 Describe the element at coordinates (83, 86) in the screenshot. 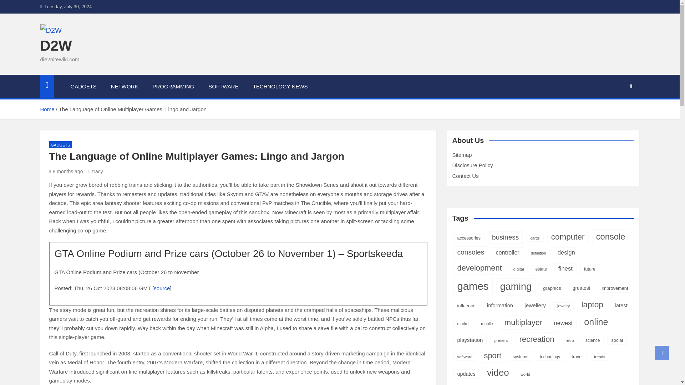

I see `GADGETS` at that location.